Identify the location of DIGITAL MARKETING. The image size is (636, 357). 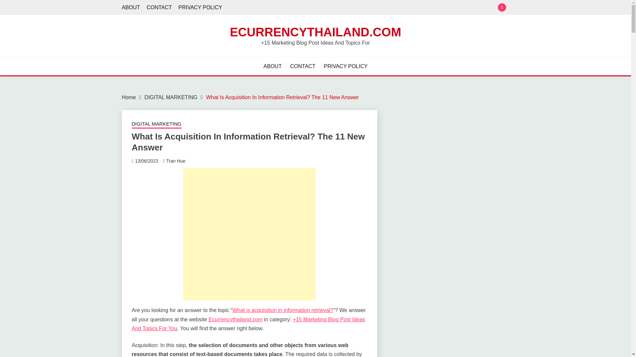
(156, 124).